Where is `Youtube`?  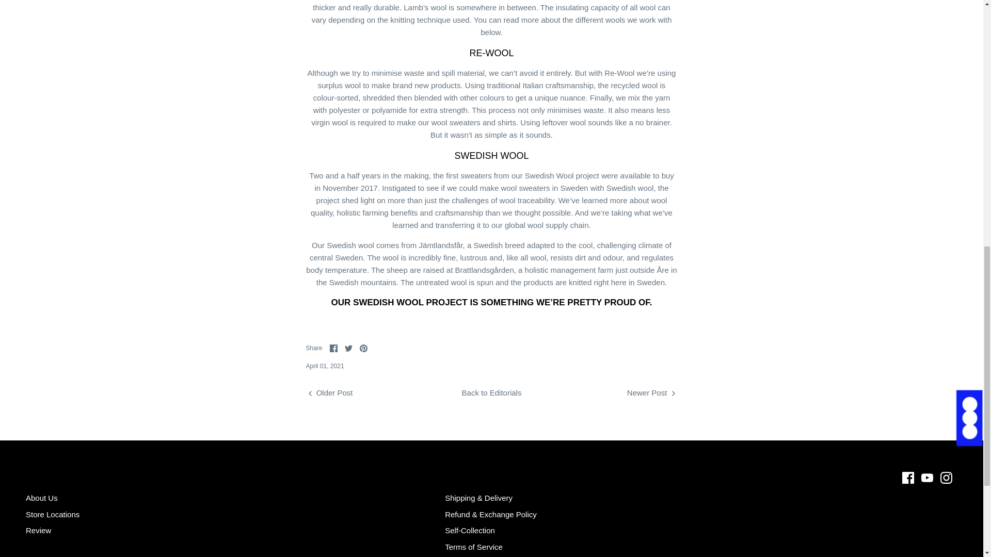 Youtube is located at coordinates (927, 478).